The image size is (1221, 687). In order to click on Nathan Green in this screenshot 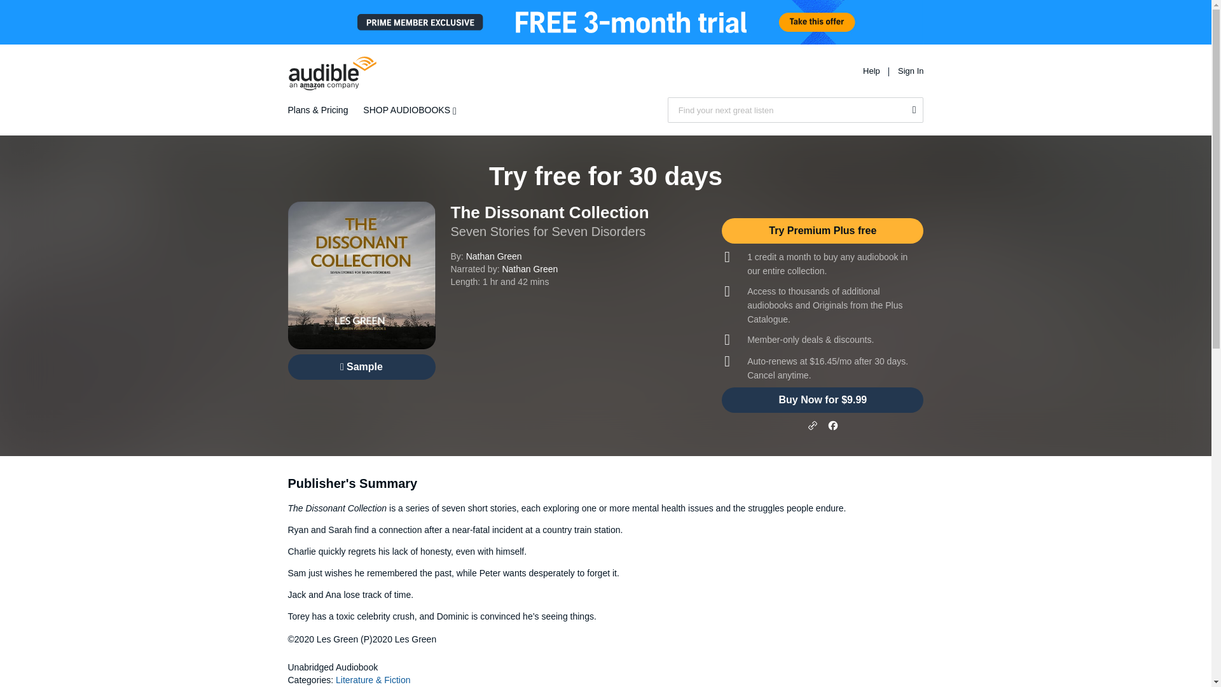, I will do `click(494, 256)`.